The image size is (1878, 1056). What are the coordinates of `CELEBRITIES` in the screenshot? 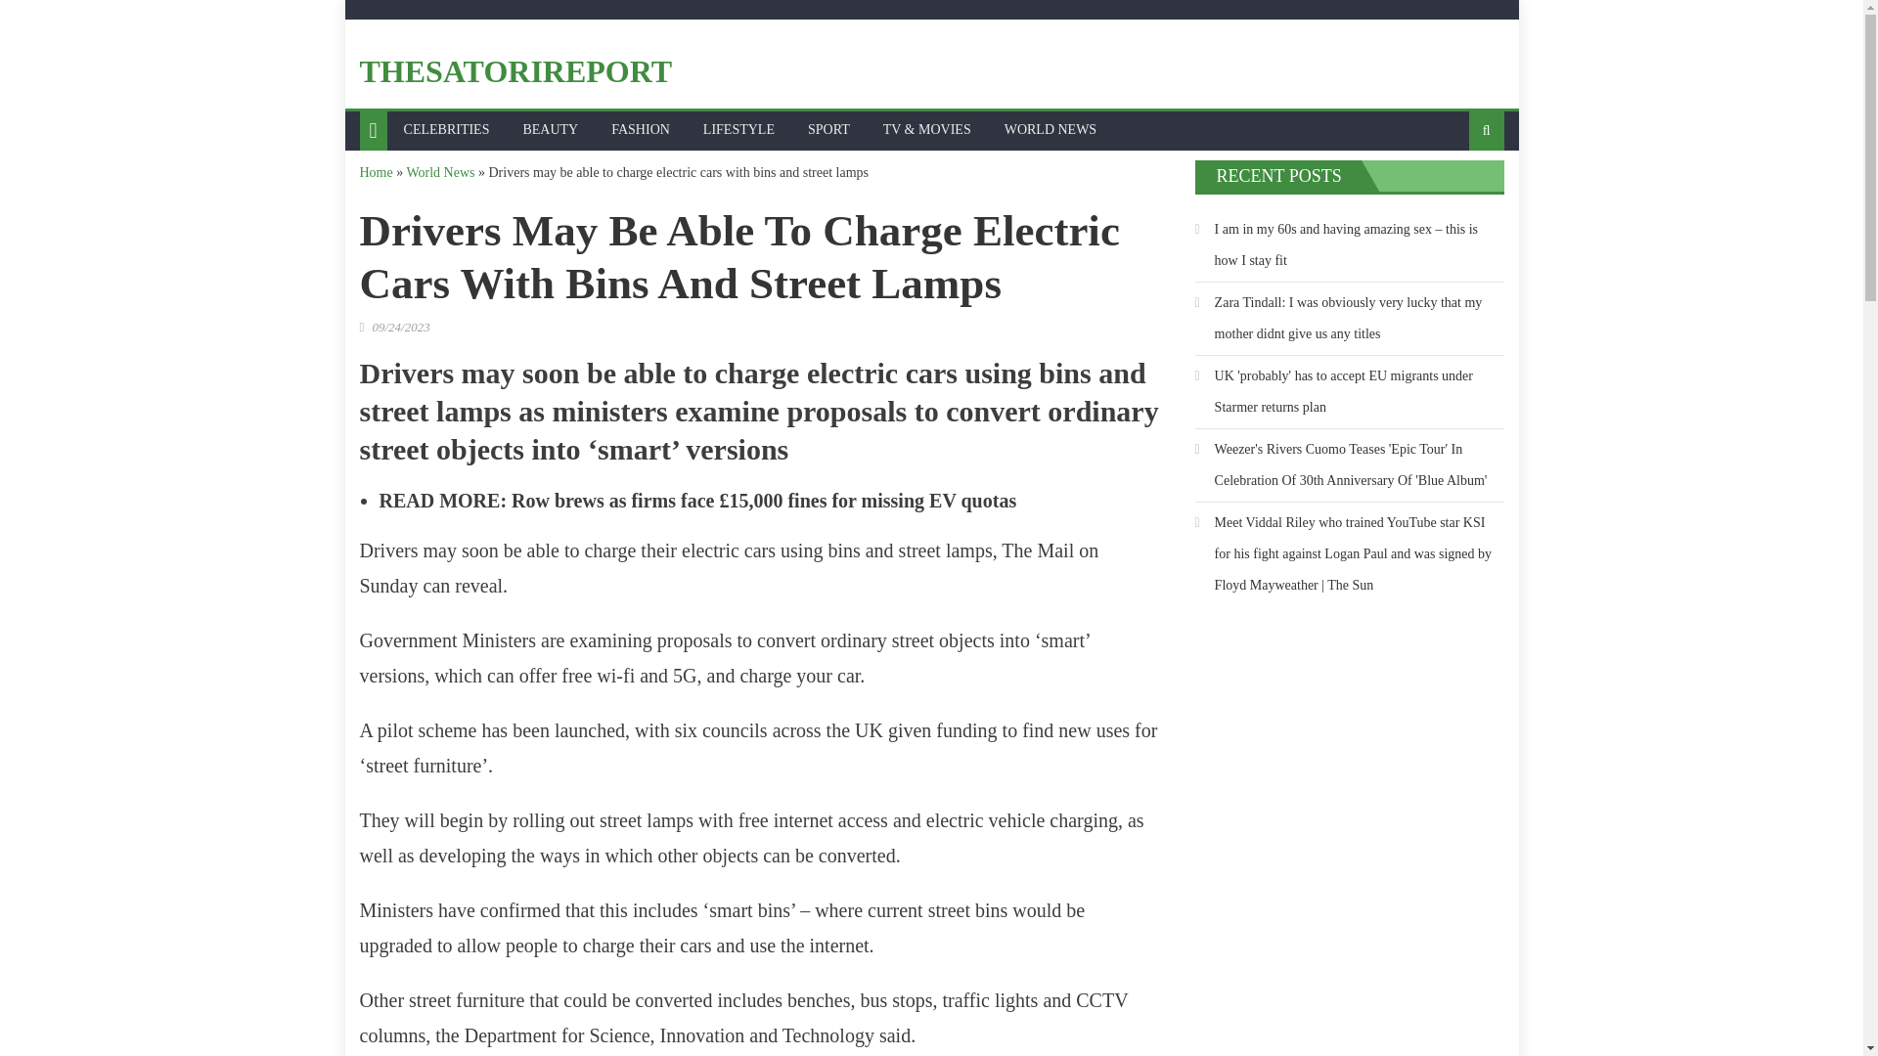 It's located at (446, 130).